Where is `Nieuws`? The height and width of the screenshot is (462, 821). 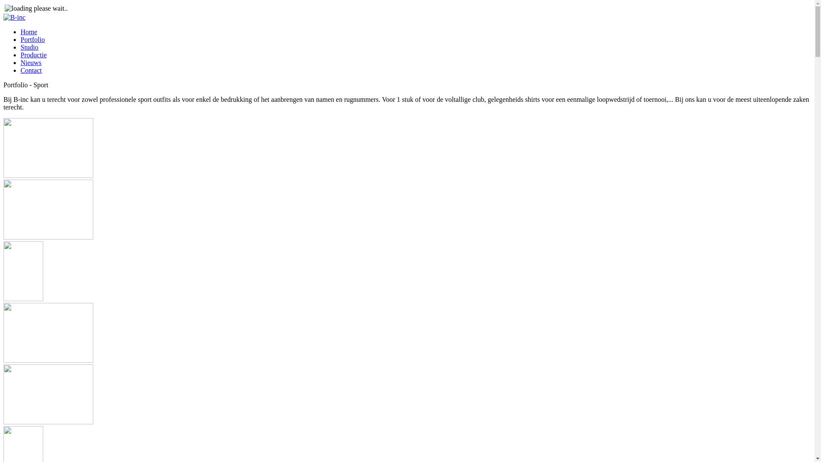
Nieuws is located at coordinates (31, 62).